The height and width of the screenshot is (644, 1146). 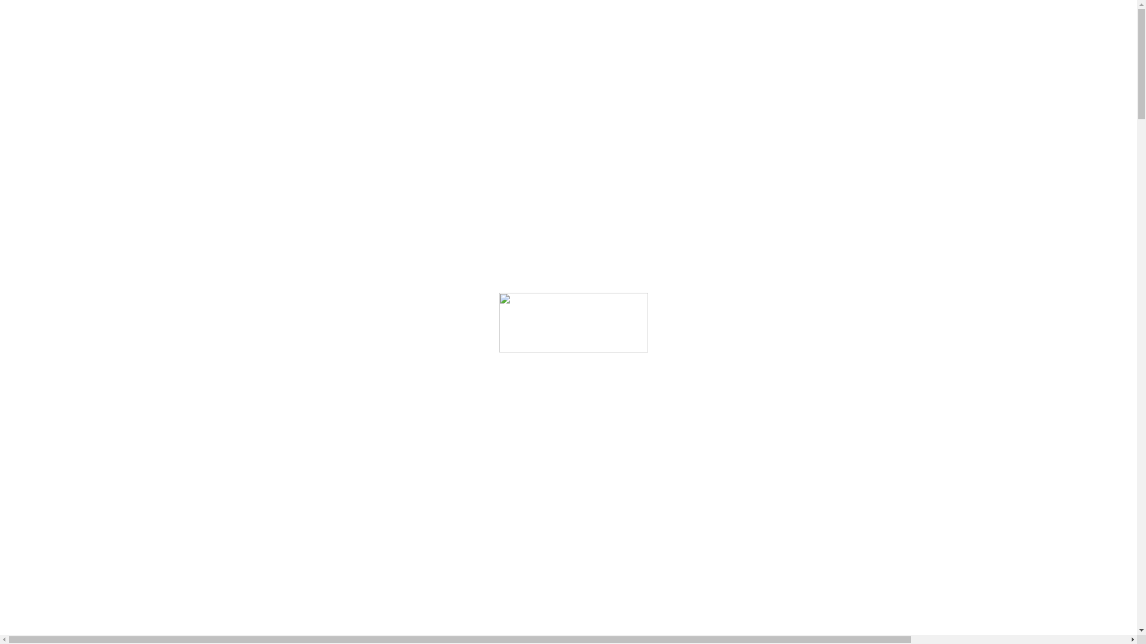 What do you see at coordinates (79, 256) in the screenshot?
I see `TERUG NAAR ALTARES.BE` at bounding box center [79, 256].